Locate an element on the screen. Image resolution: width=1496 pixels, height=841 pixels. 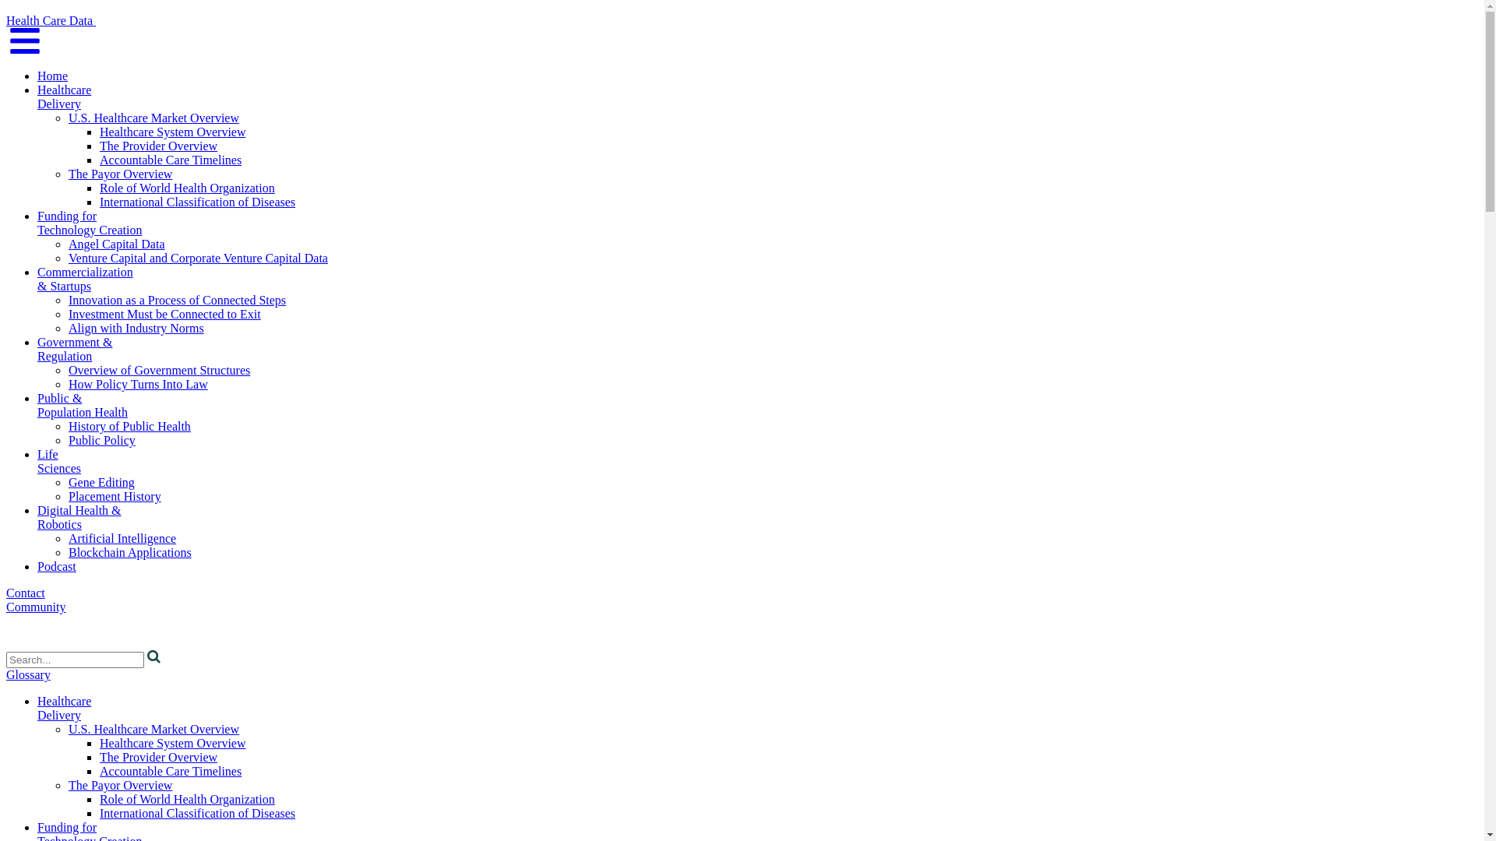
Commercialization
& Startups is located at coordinates (86, 279).